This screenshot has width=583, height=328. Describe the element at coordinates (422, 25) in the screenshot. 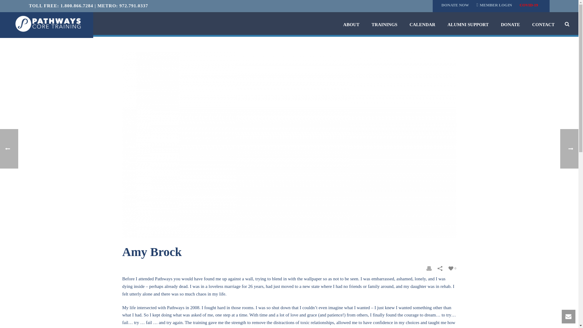

I see `CALENDAR` at that location.